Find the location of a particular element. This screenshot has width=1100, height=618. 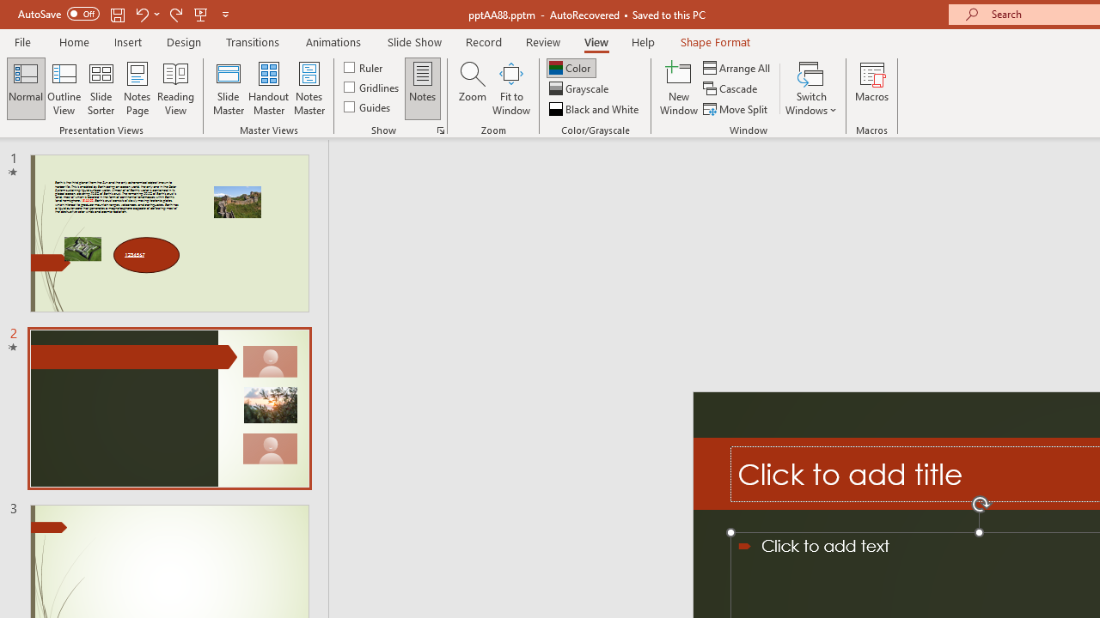

Color is located at coordinates (571, 67).